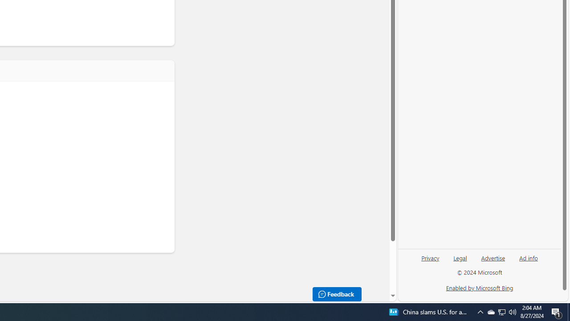 Image resolution: width=570 pixels, height=321 pixels. What do you see at coordinates (460, 261) in the screenshot?
I see `Legal` at bounding box center [460, 261].